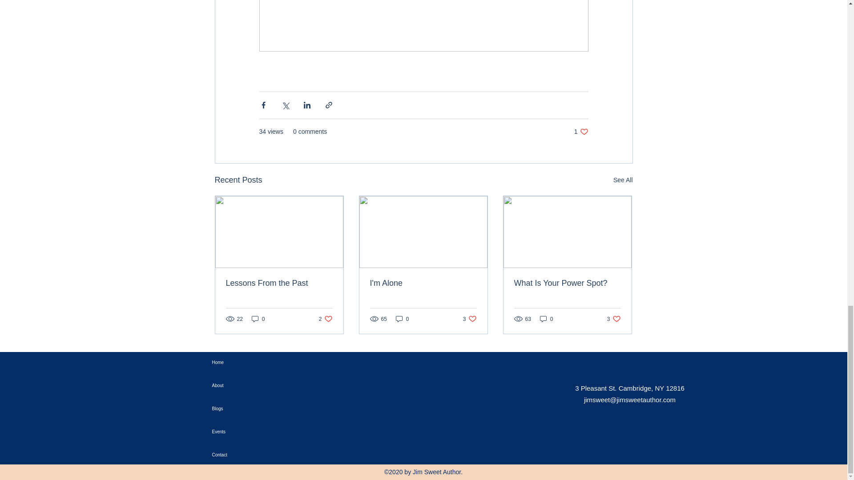  What do you see at coordinates (623, 180) in the screenshot?
I see `Home` at bounding box center [623, 180].